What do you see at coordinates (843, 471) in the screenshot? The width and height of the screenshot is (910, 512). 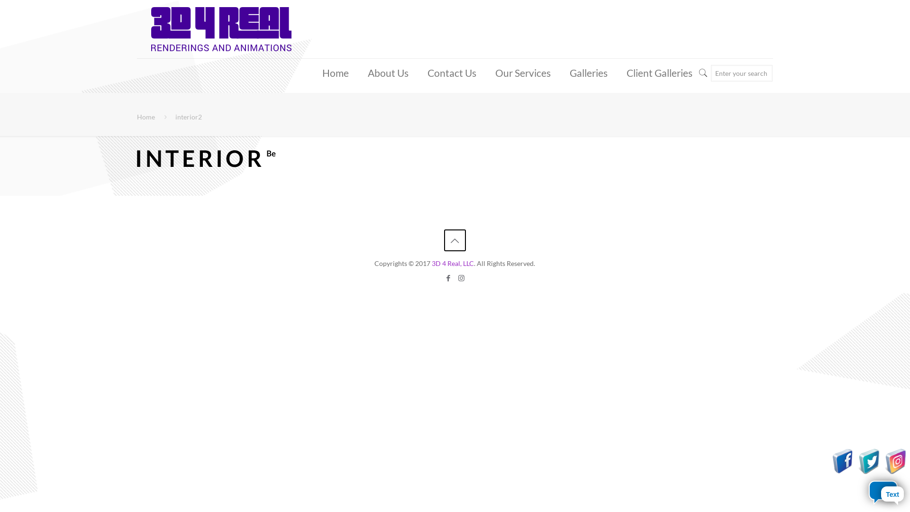 I see `Visit Us On Facebook` at bounding box center [843, 471].